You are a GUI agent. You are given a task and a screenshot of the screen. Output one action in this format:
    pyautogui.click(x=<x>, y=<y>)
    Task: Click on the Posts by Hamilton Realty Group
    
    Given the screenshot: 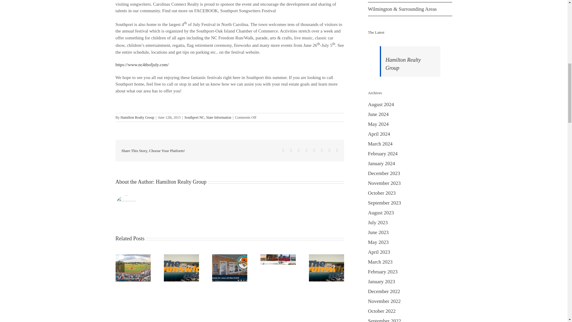 What is the action you would take?
    pyautogui.click(x=138, y=117)
    